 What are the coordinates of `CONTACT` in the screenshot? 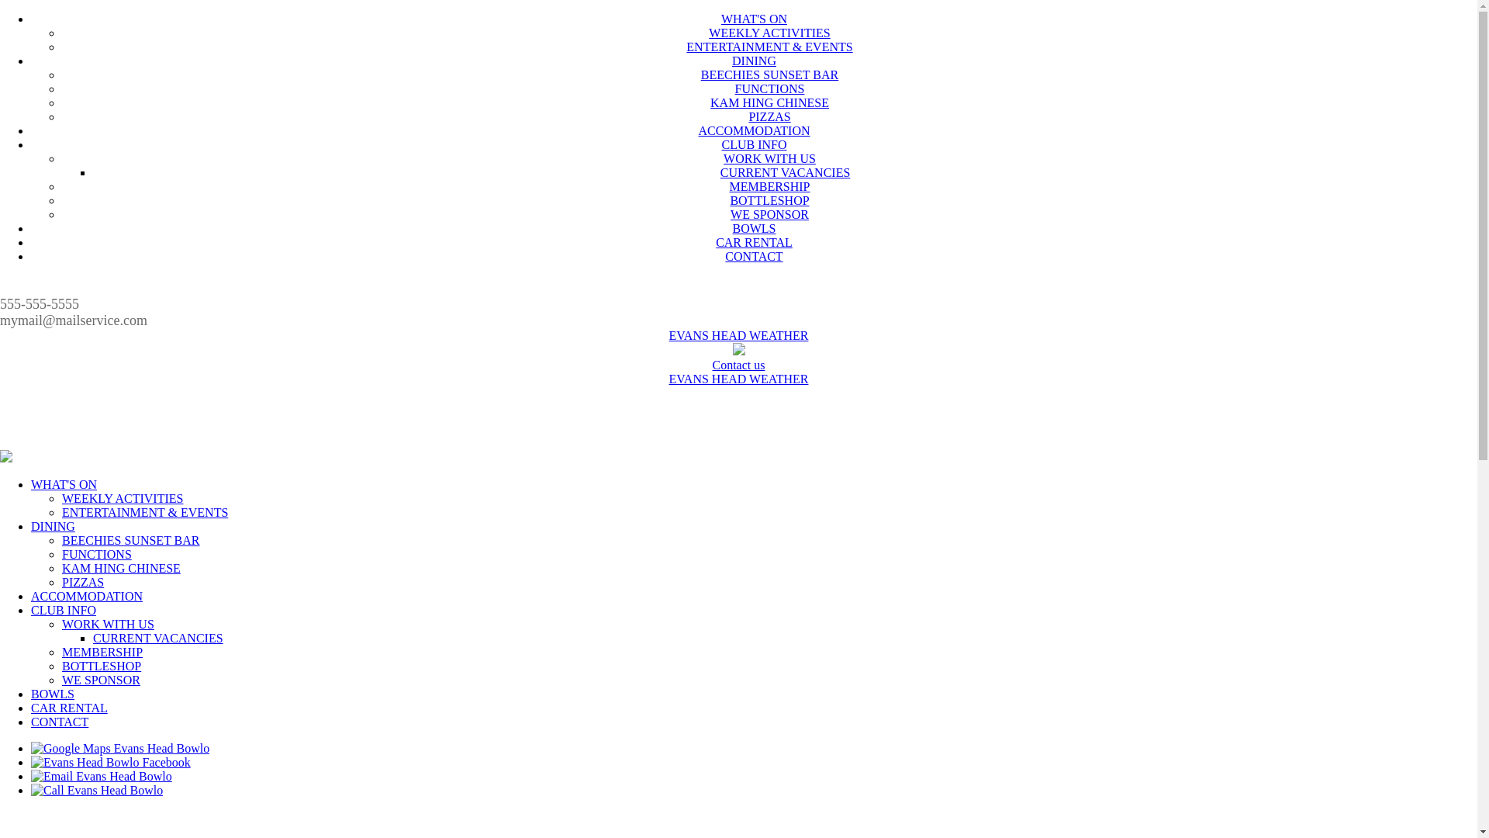 It's located at (60, 722).